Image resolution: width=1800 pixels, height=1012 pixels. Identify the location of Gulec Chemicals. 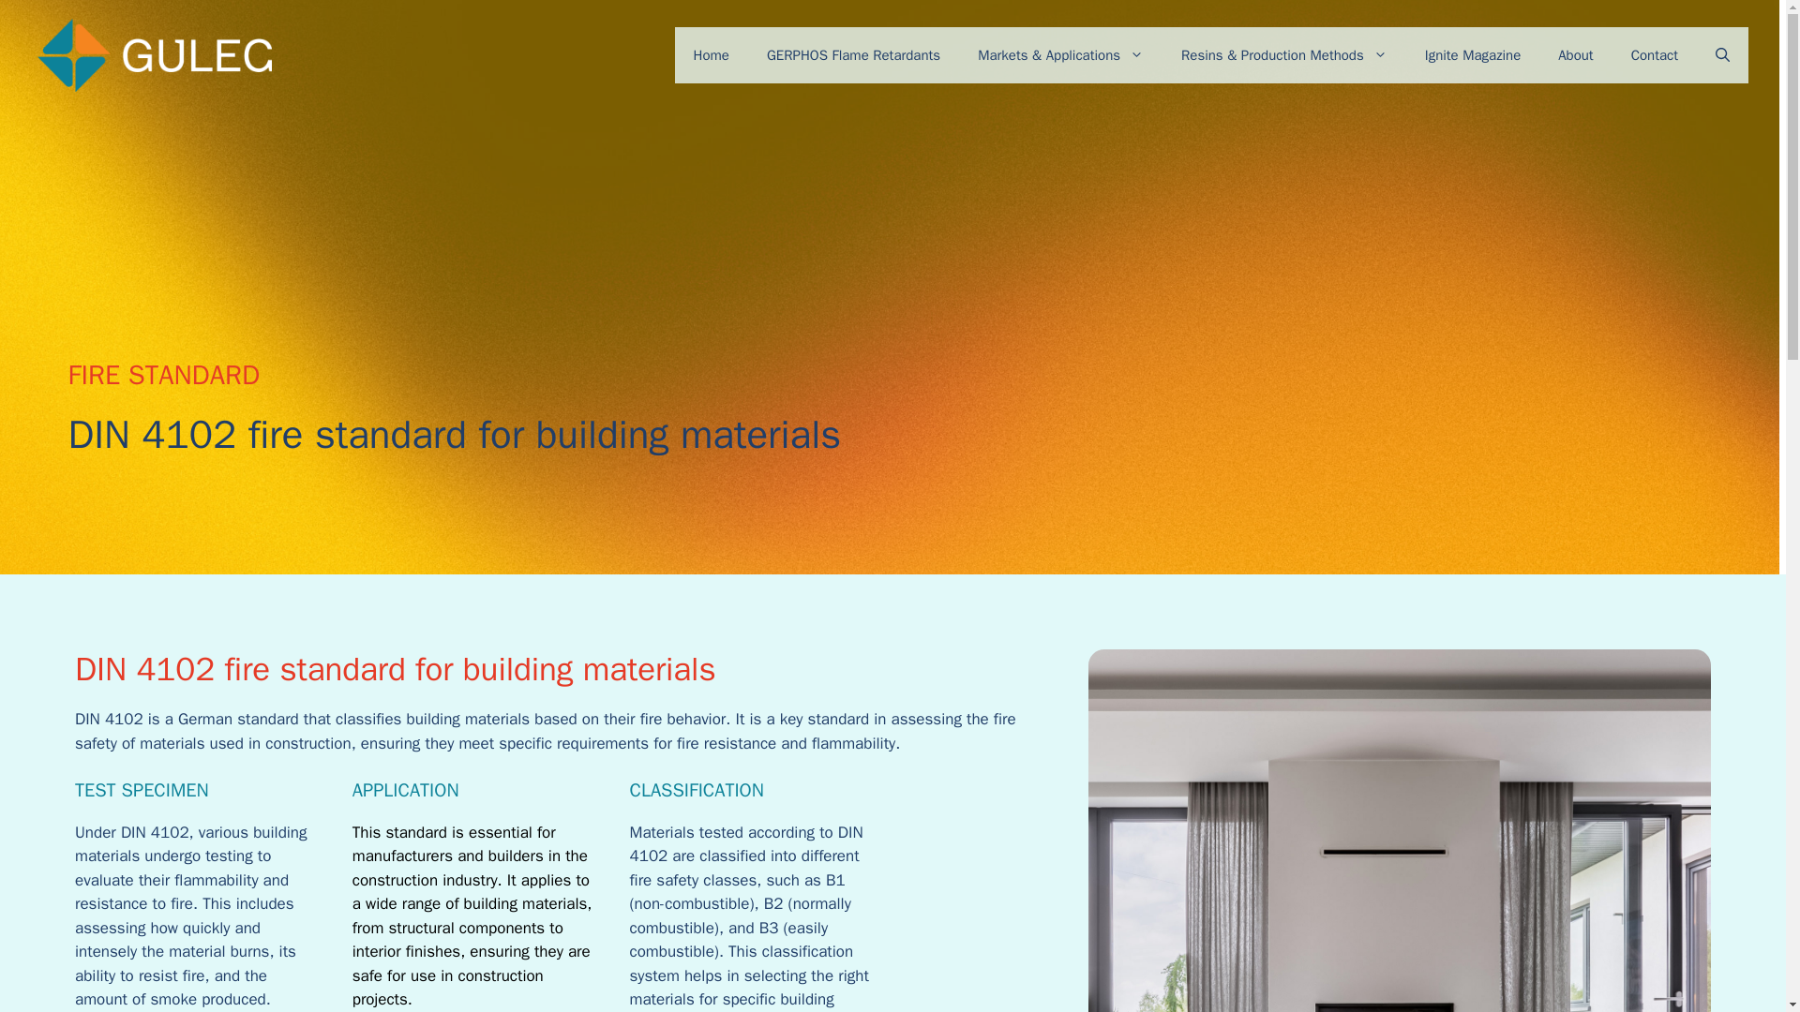
(154, 54).